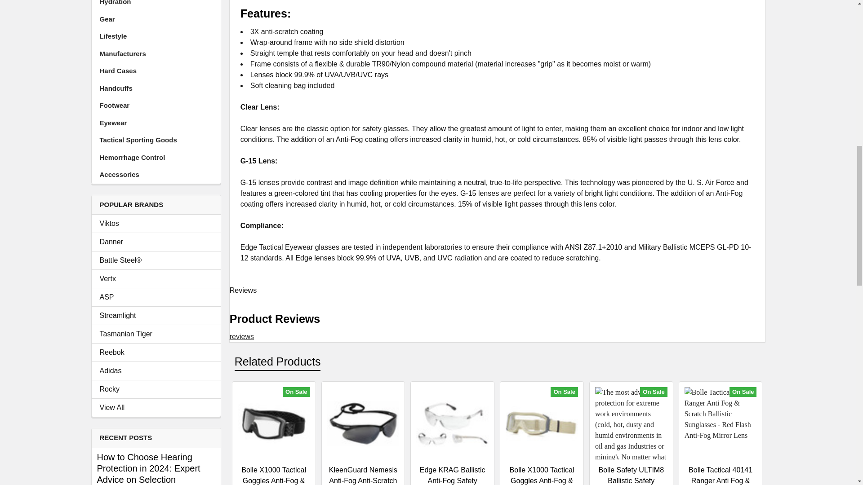 The image size is (863, 485). I want to click on Reebok, so click(156, 353).